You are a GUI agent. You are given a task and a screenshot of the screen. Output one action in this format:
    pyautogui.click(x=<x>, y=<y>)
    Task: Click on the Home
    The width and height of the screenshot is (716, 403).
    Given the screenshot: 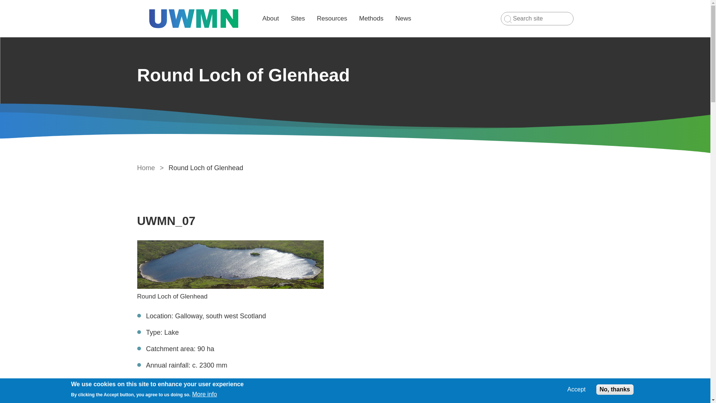 What is the action you would take?
    pyautogui.click(x=146, y=168)
    